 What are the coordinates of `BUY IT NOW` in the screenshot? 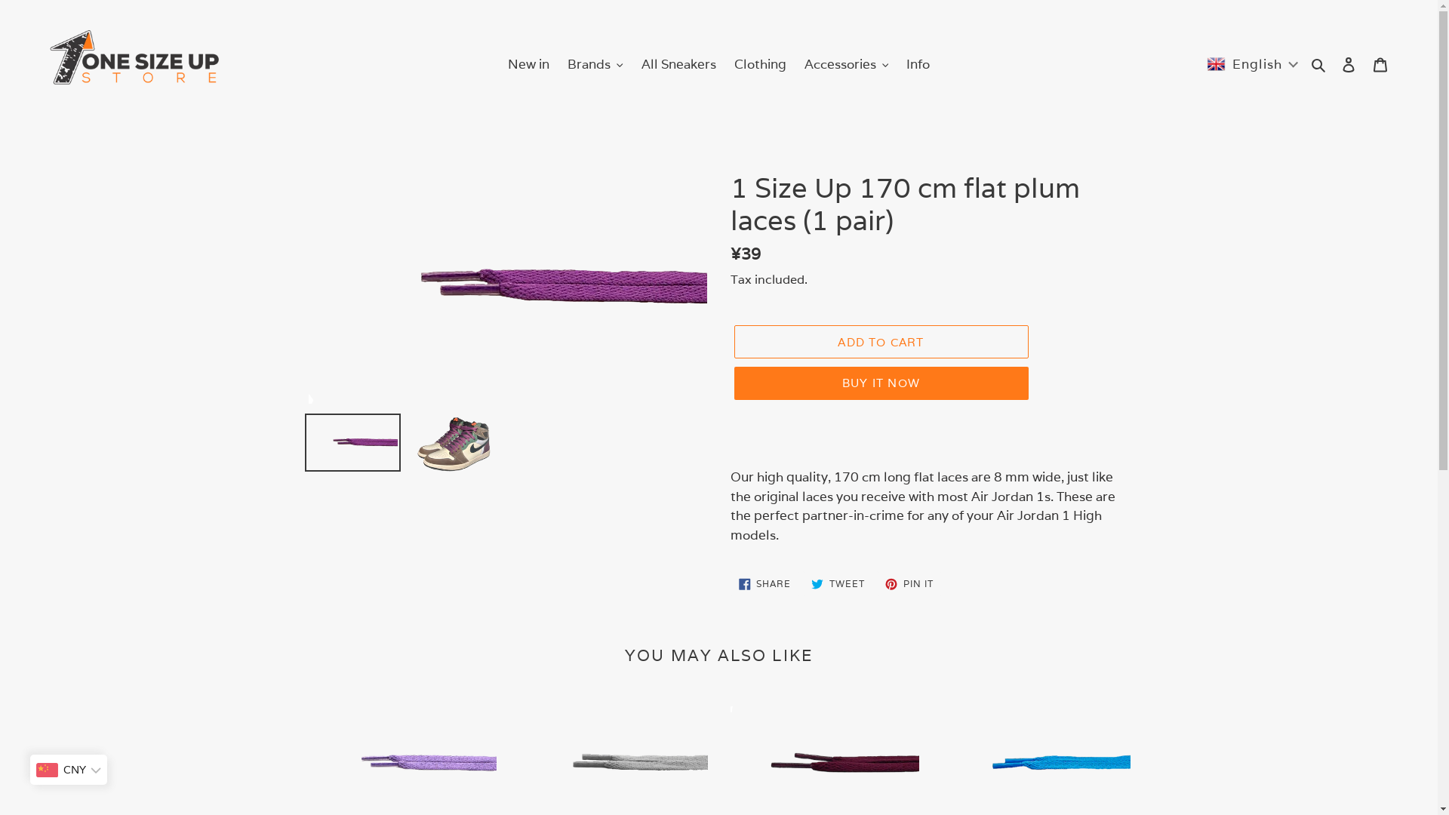 It's located at (881, 383).